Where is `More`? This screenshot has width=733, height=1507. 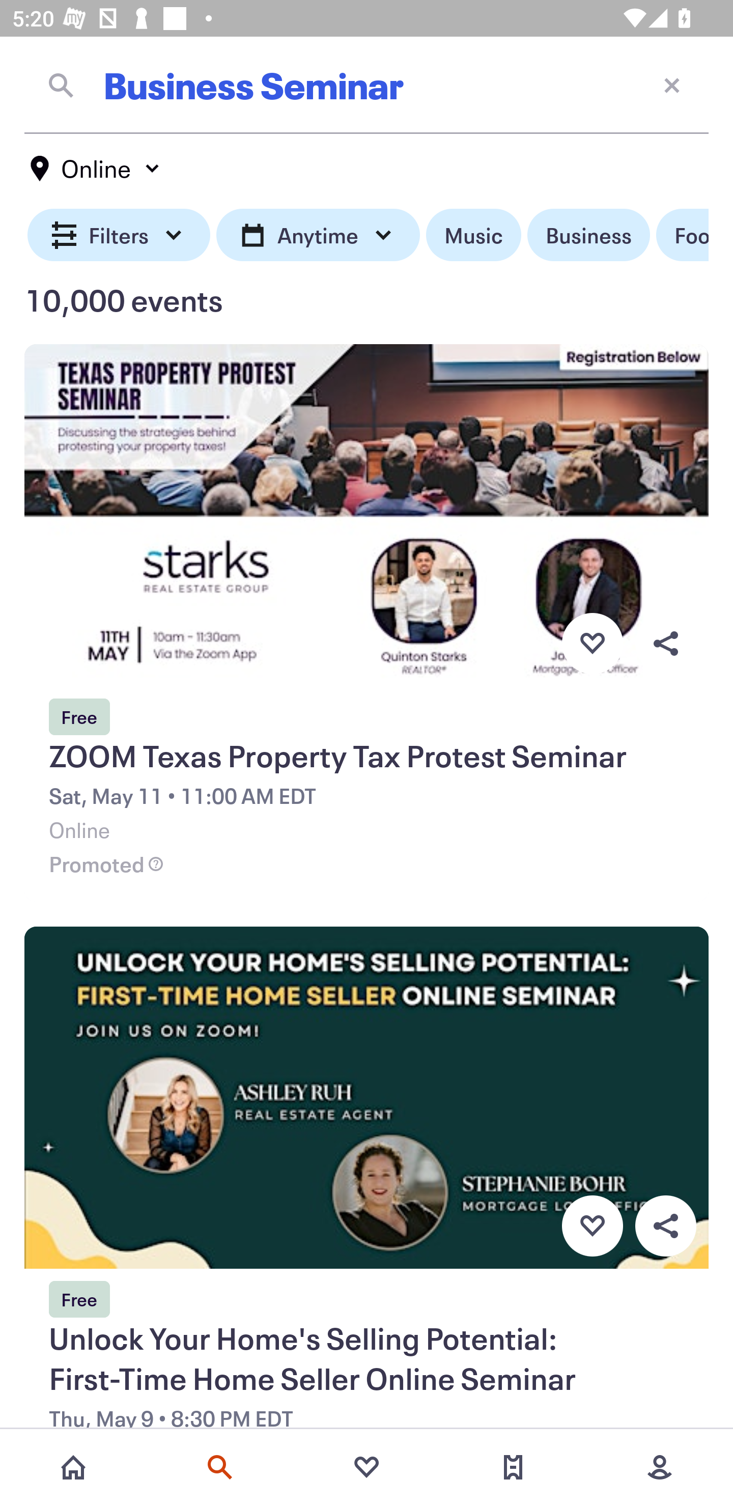 More is located at coordinates (660, 1467).